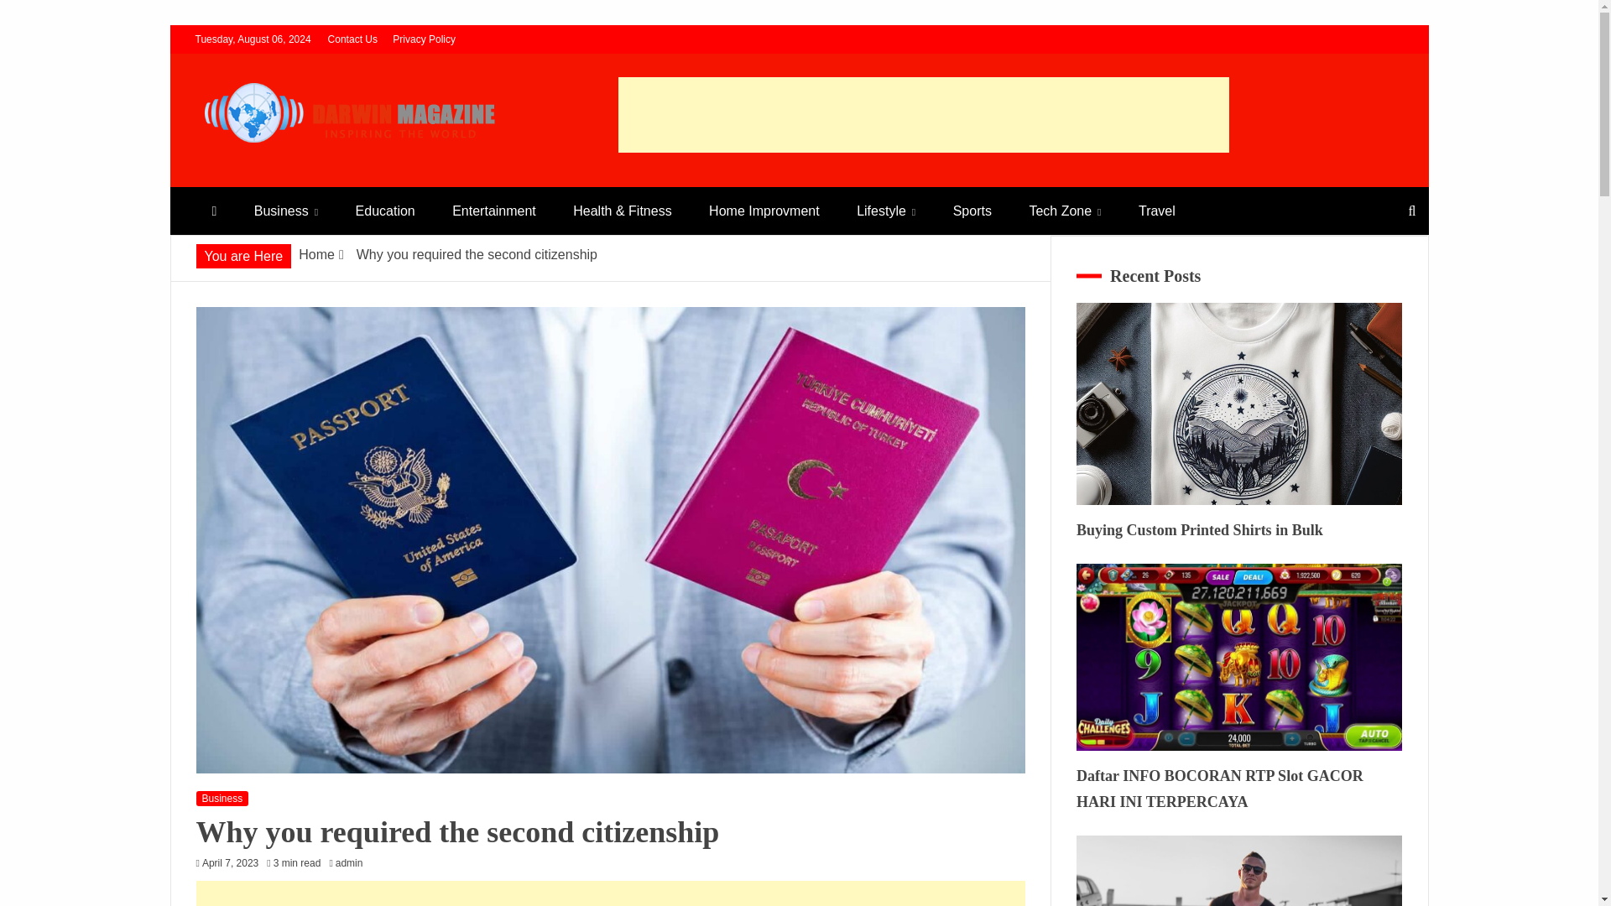  What do you see at coordinates (352, 39) in the screenshot?
I see `Contact Us` at bounding box center [352, 39].